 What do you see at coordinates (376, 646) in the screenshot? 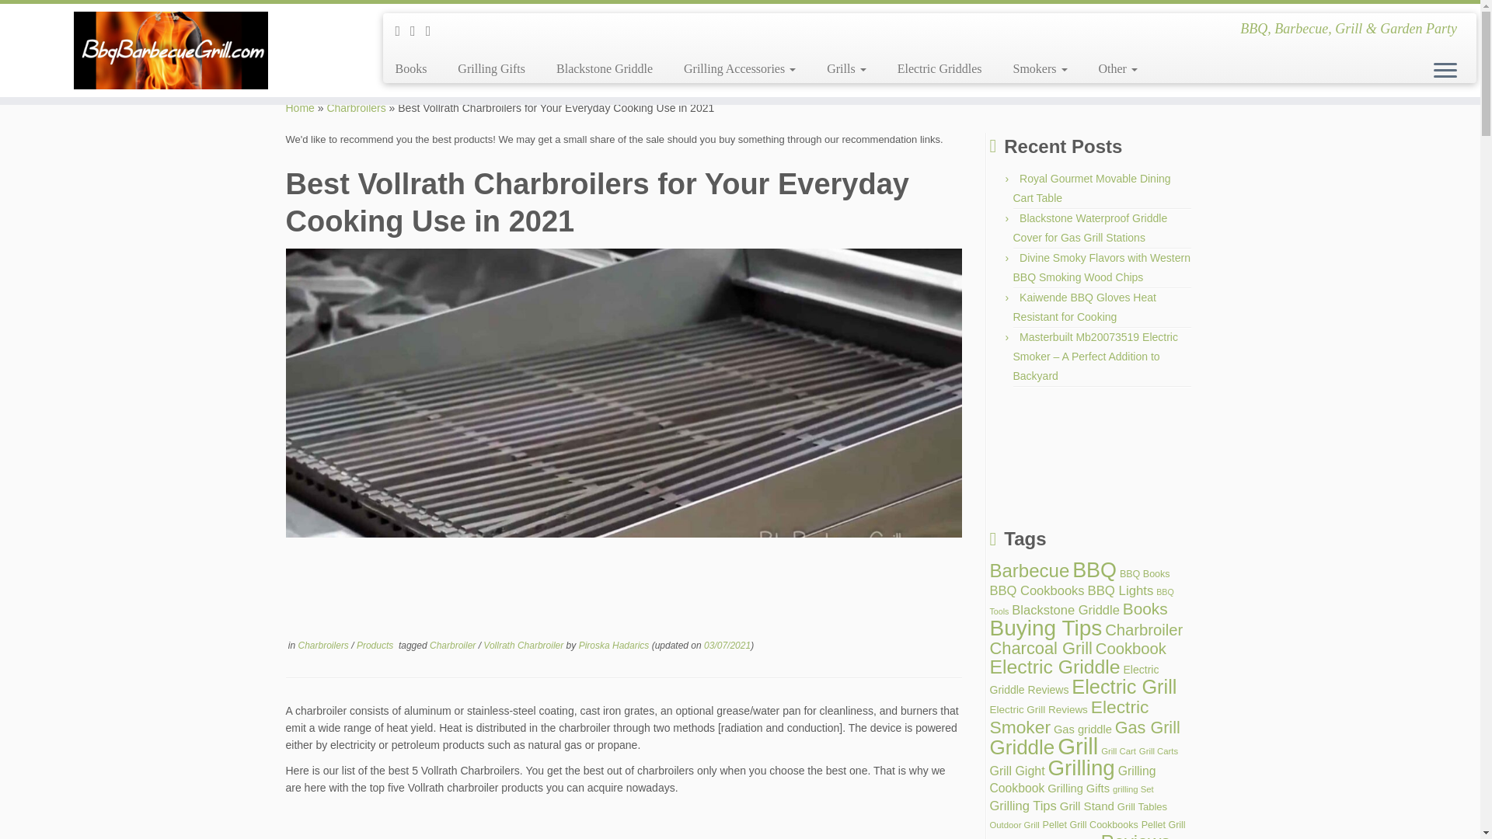
I see `View all posts in Products` at bounding box center [376, 646].